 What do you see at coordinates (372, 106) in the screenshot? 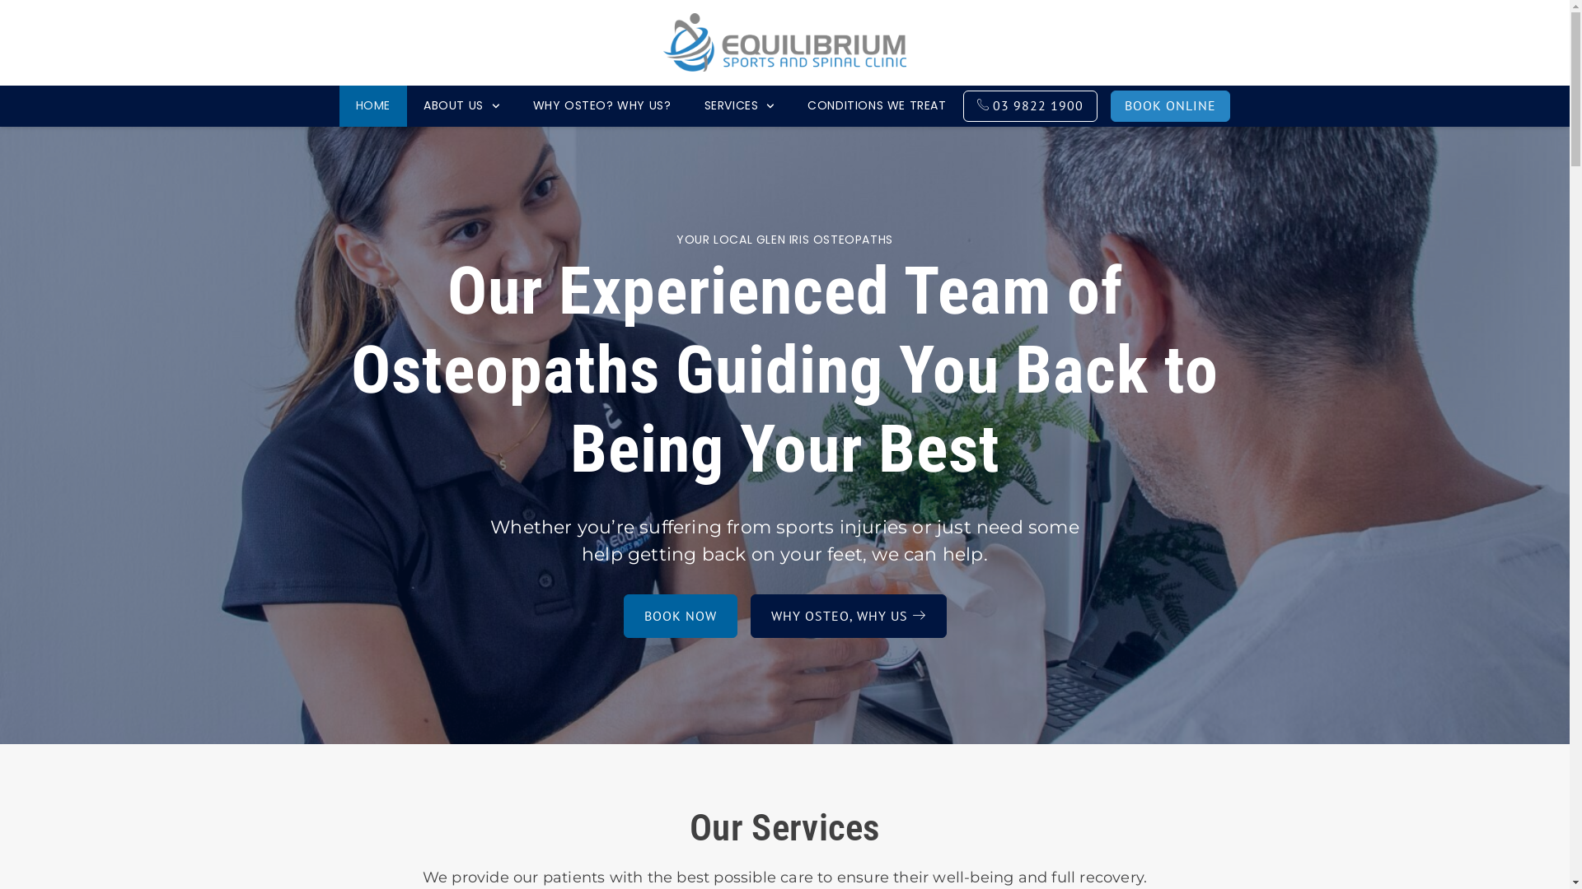
I see `HOME` at bounding box center [372, 106].